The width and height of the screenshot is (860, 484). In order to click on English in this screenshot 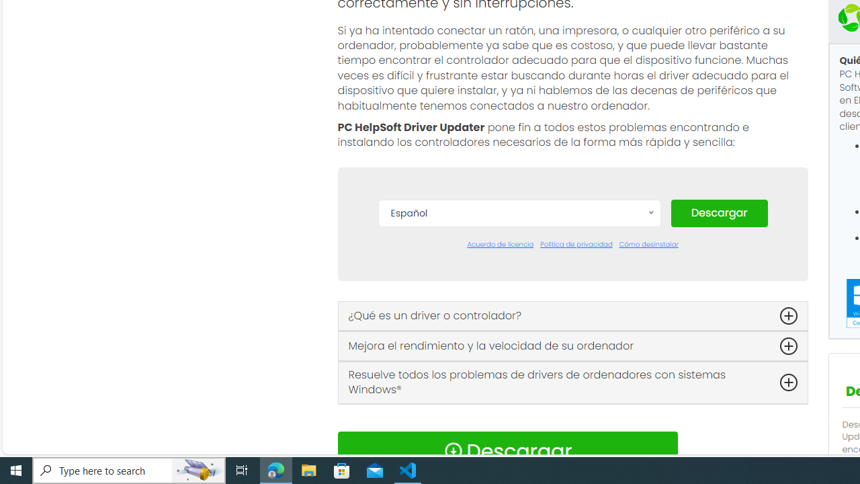, I will do `click(519, 337)`.